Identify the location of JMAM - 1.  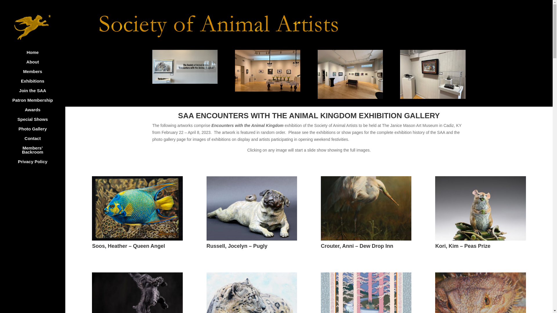
(267, 71).